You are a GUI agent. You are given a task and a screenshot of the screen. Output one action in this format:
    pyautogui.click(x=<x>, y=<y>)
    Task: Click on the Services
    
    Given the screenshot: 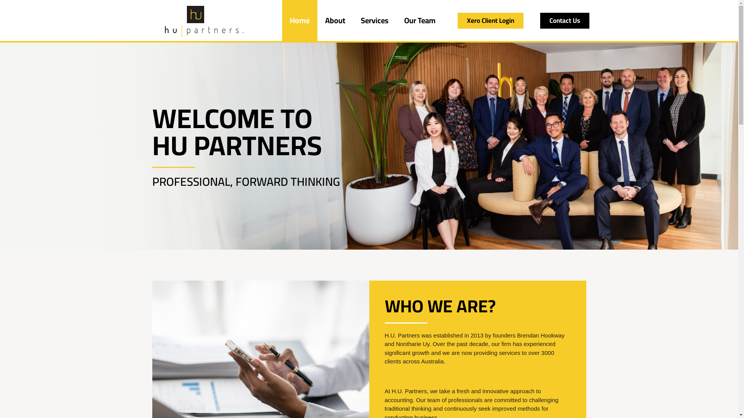 What is the action you would take?
    pyautogui.click(x=375, y=21)
    